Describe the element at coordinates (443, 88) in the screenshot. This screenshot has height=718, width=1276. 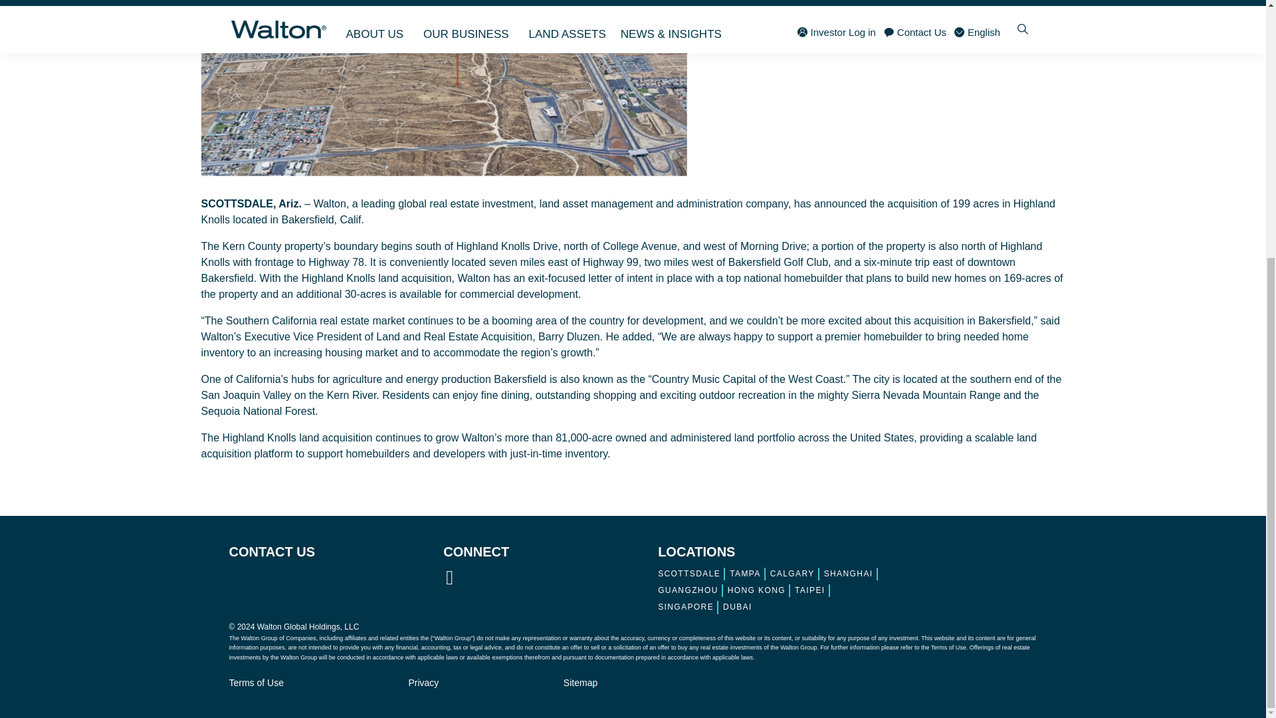
I see `Highland Knolls` at that location.